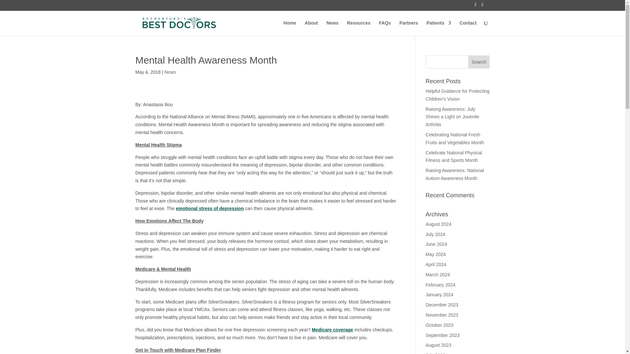  Describe the element at coordinates (170, 72) in the screenshot. I see `News` at that location.